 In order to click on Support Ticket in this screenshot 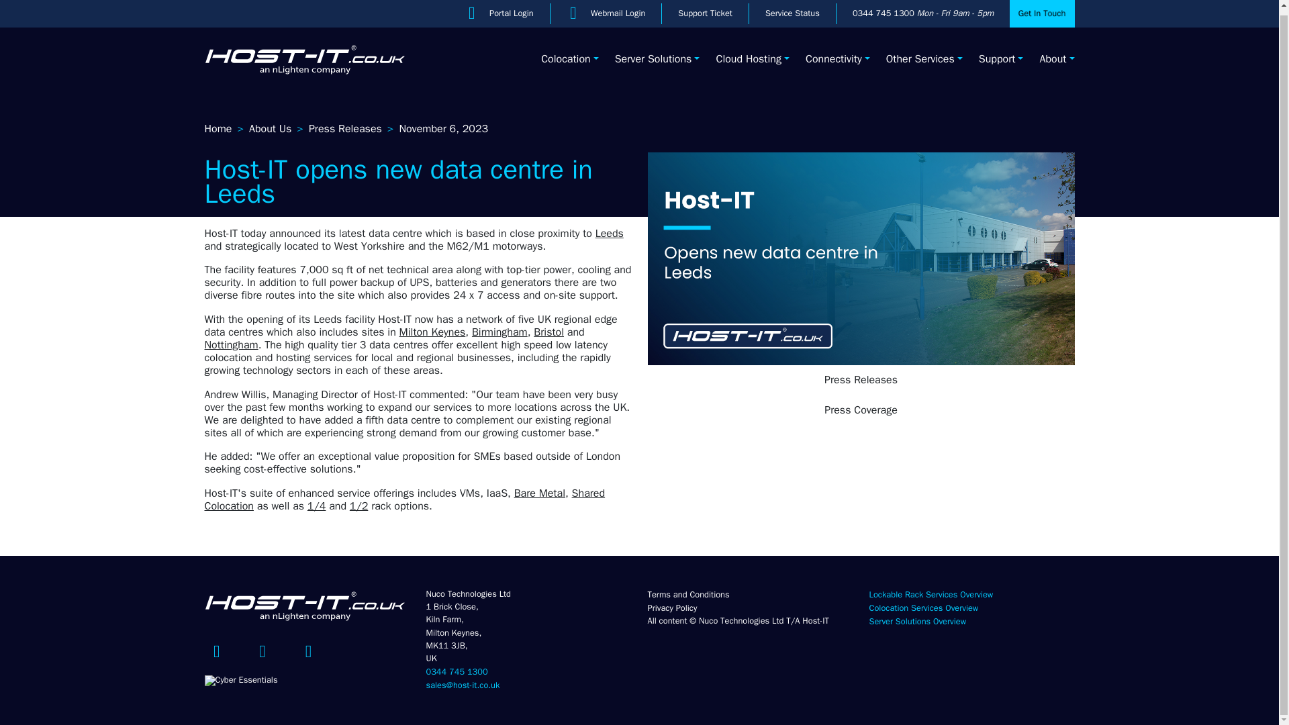, I will do `click(705, 9)`.